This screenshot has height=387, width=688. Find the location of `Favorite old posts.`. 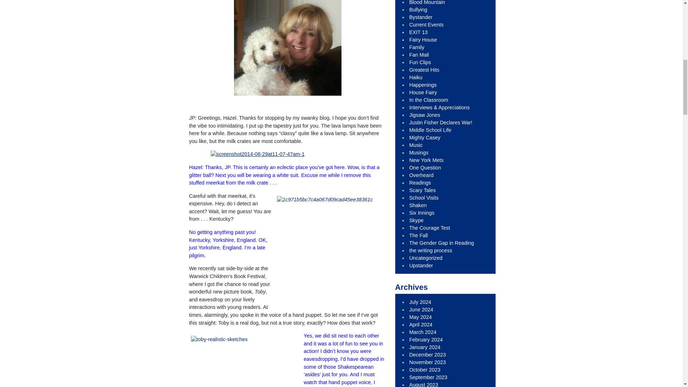

Favorite old posts. is located at coordinates (424, 70).